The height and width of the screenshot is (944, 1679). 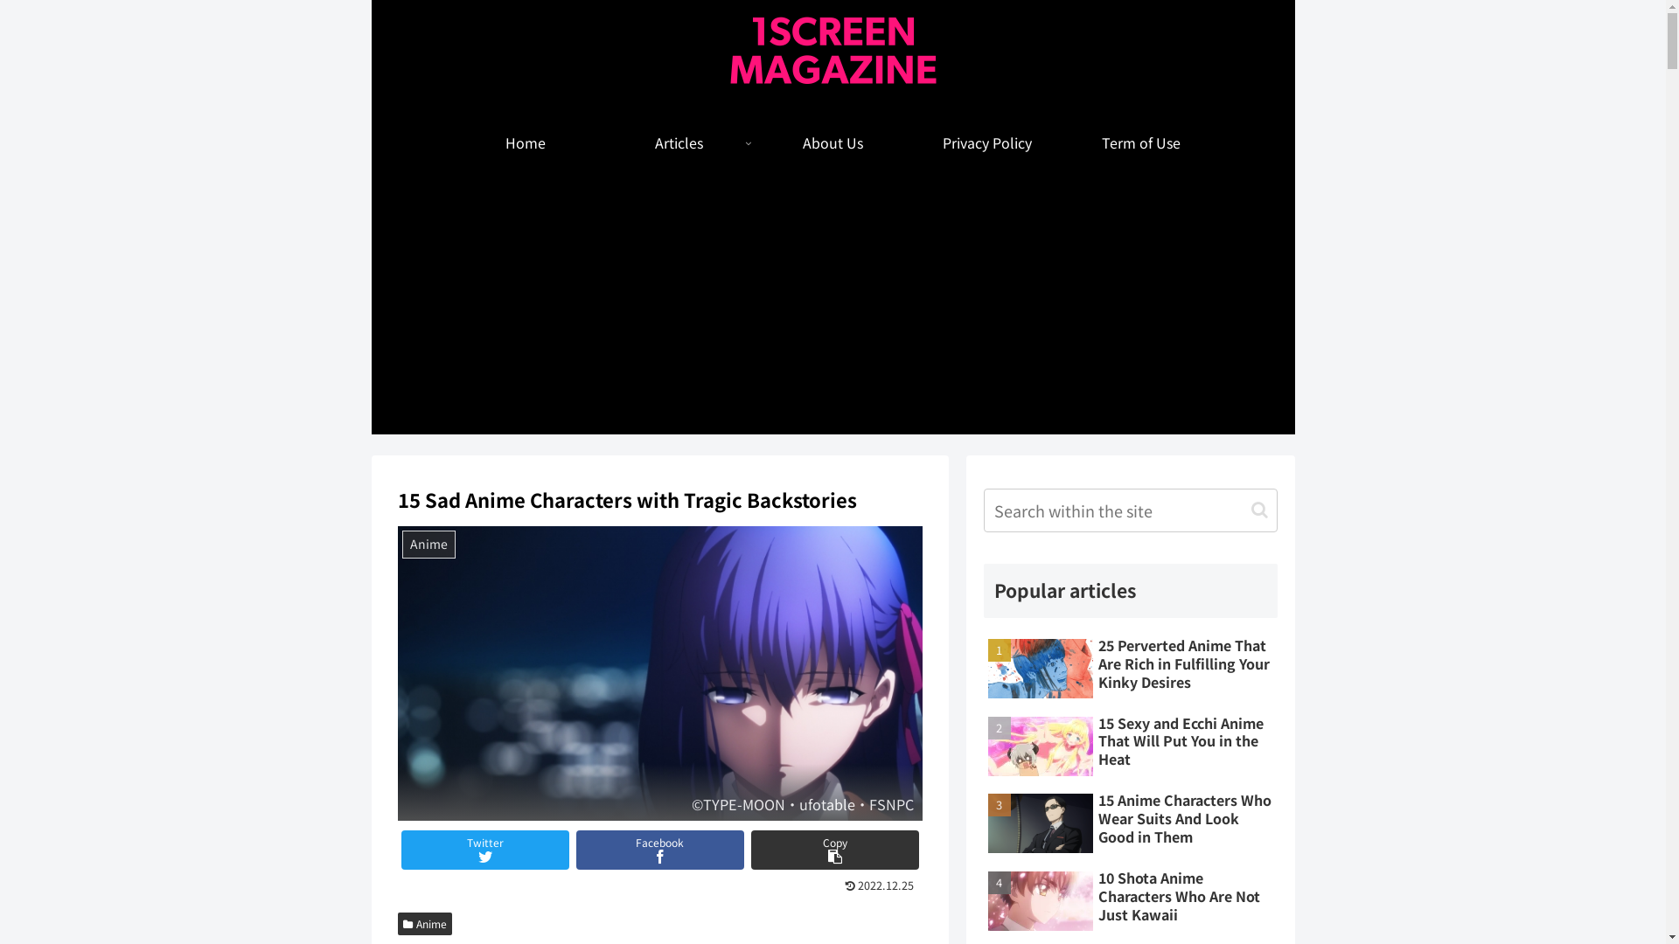 What do you see at coordinates (525, 142) in the screenshot?
I see `Home` at bounding box center [525, 142].